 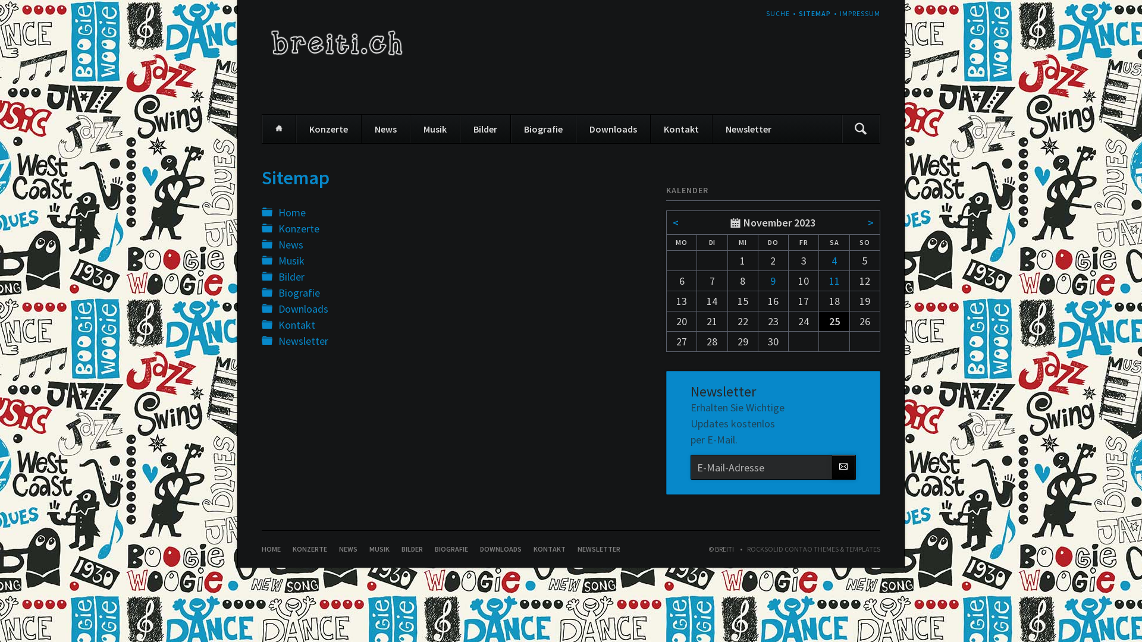 I want to click on NEWS, so click(x=349, y=549).